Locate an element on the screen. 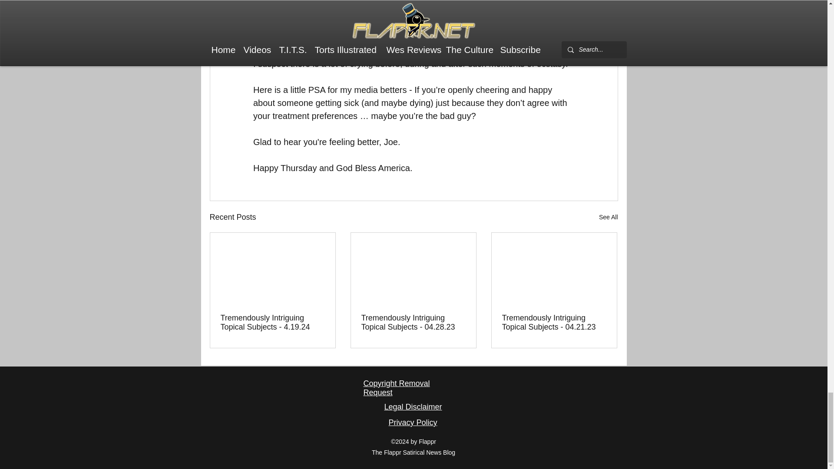  Tremendously Intriguing Topical Subjects - 04.21.23 is located at coordinates (554, 322).